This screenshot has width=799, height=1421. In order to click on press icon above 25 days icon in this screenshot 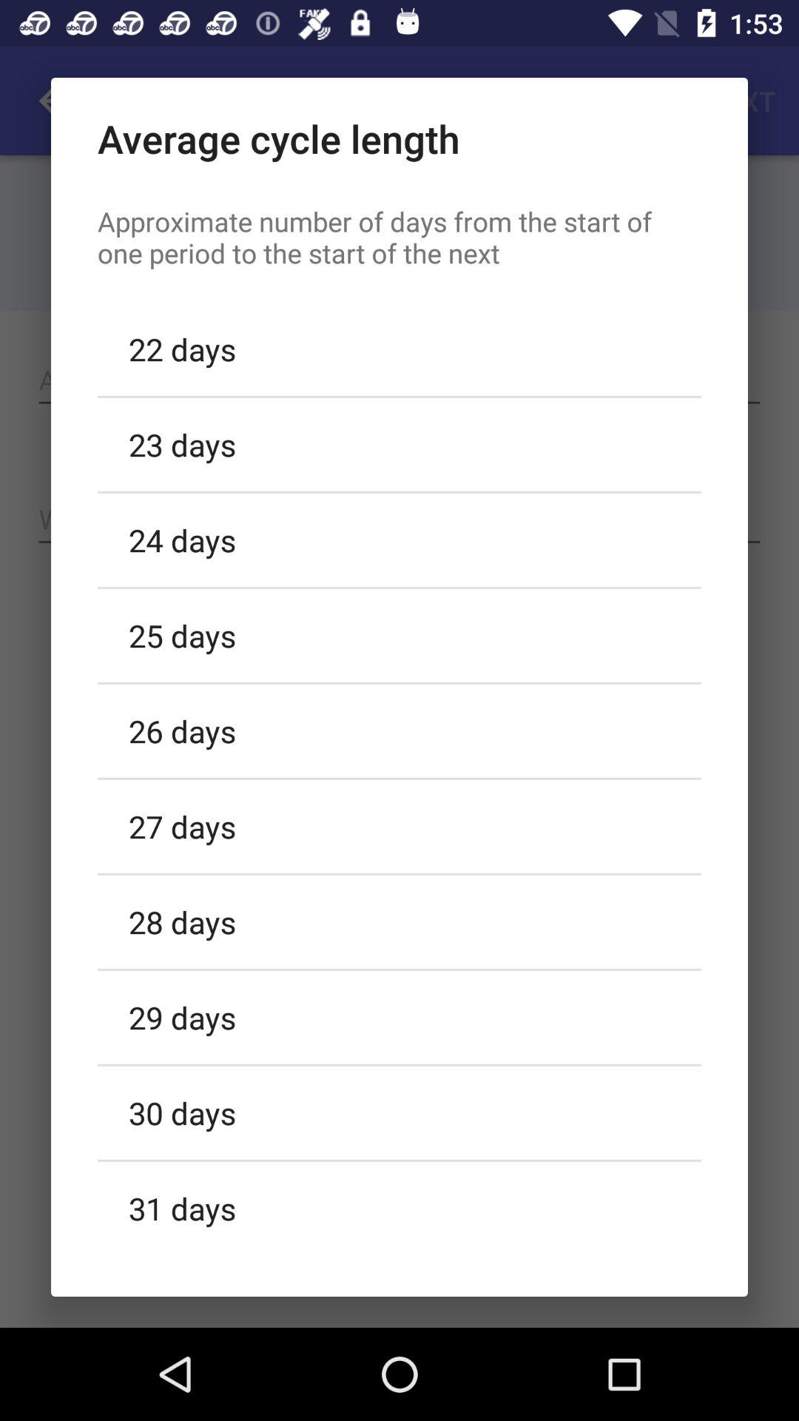, I will do `click(399, 540)`.